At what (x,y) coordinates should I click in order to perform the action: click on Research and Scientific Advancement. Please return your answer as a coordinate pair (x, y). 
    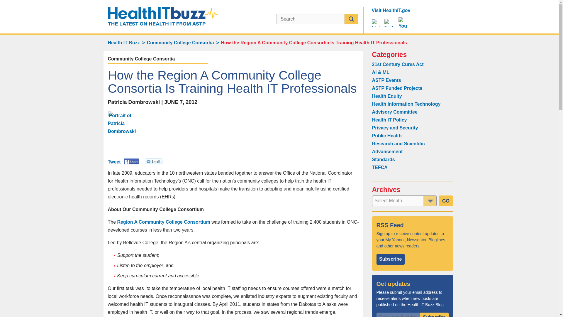
    Looking at the image, I should click on (398, 147).